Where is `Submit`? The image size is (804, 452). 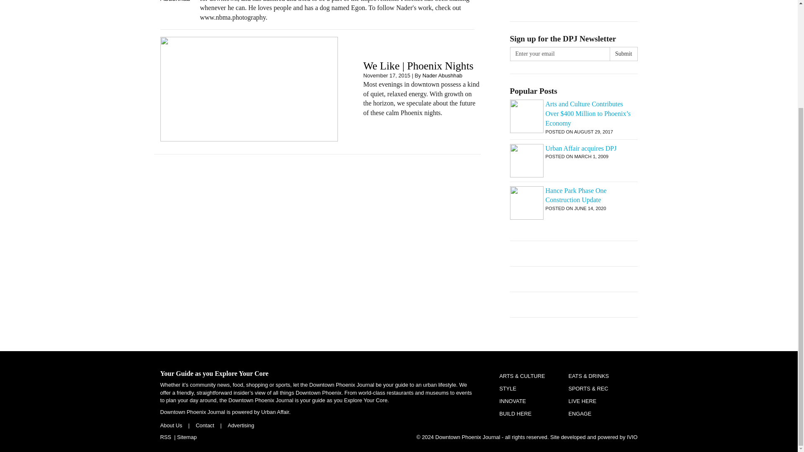
Submit is located at coordinates (623, 54).